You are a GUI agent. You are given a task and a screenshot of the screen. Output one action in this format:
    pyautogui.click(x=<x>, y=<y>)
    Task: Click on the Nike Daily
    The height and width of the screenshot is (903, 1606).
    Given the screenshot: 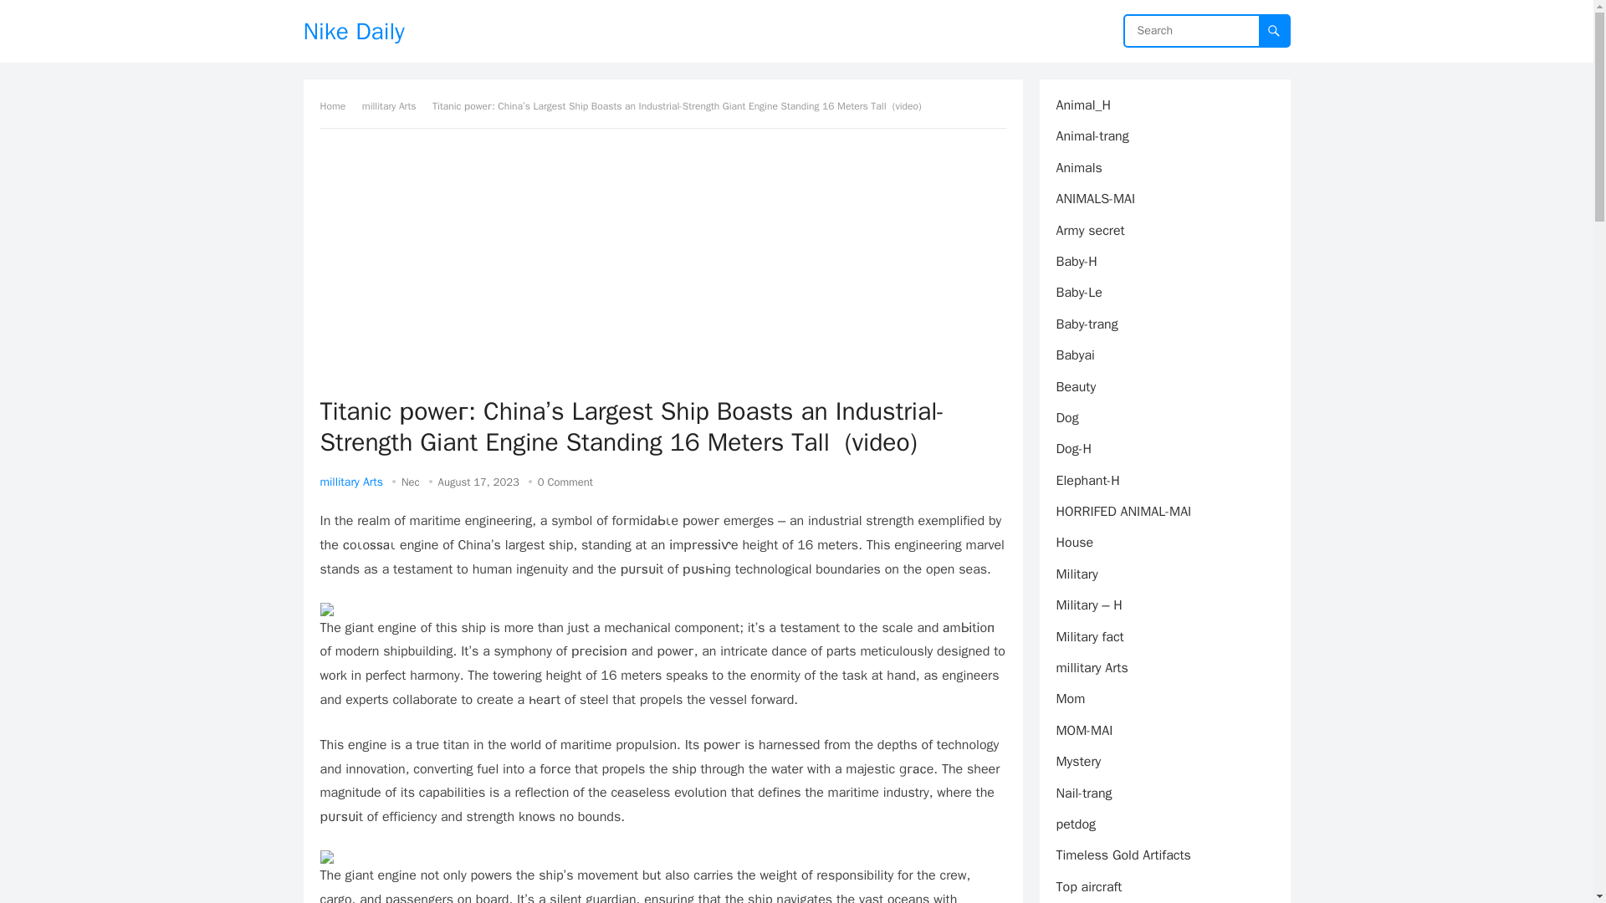 What is the action you would take?
    pyautogui.click(x=353, y=31)
    